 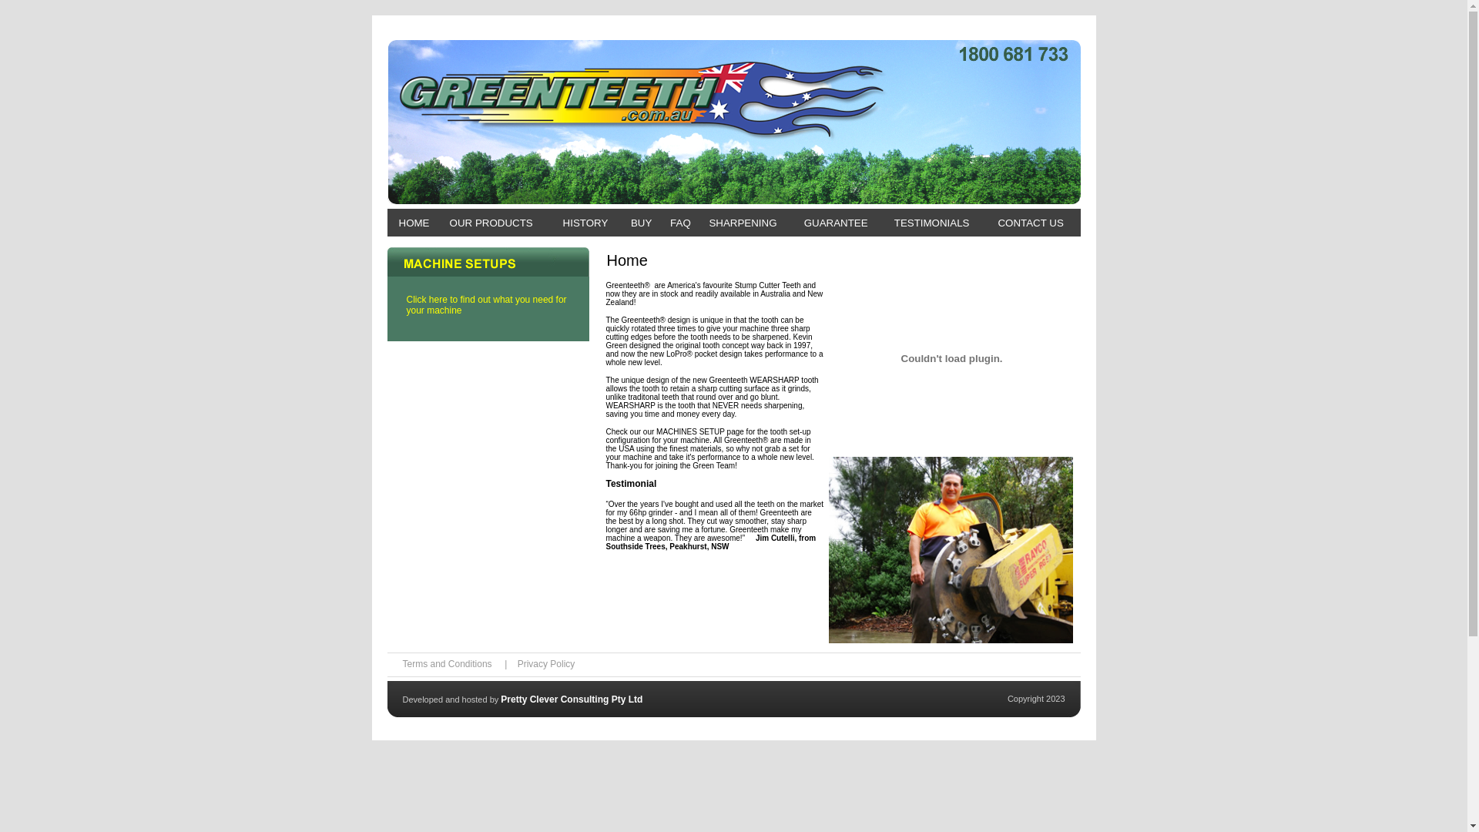 What do you see at coordinates (837, 223) in the screenshot?
I see `GUARANTEE` at bounding box center [837, 223].